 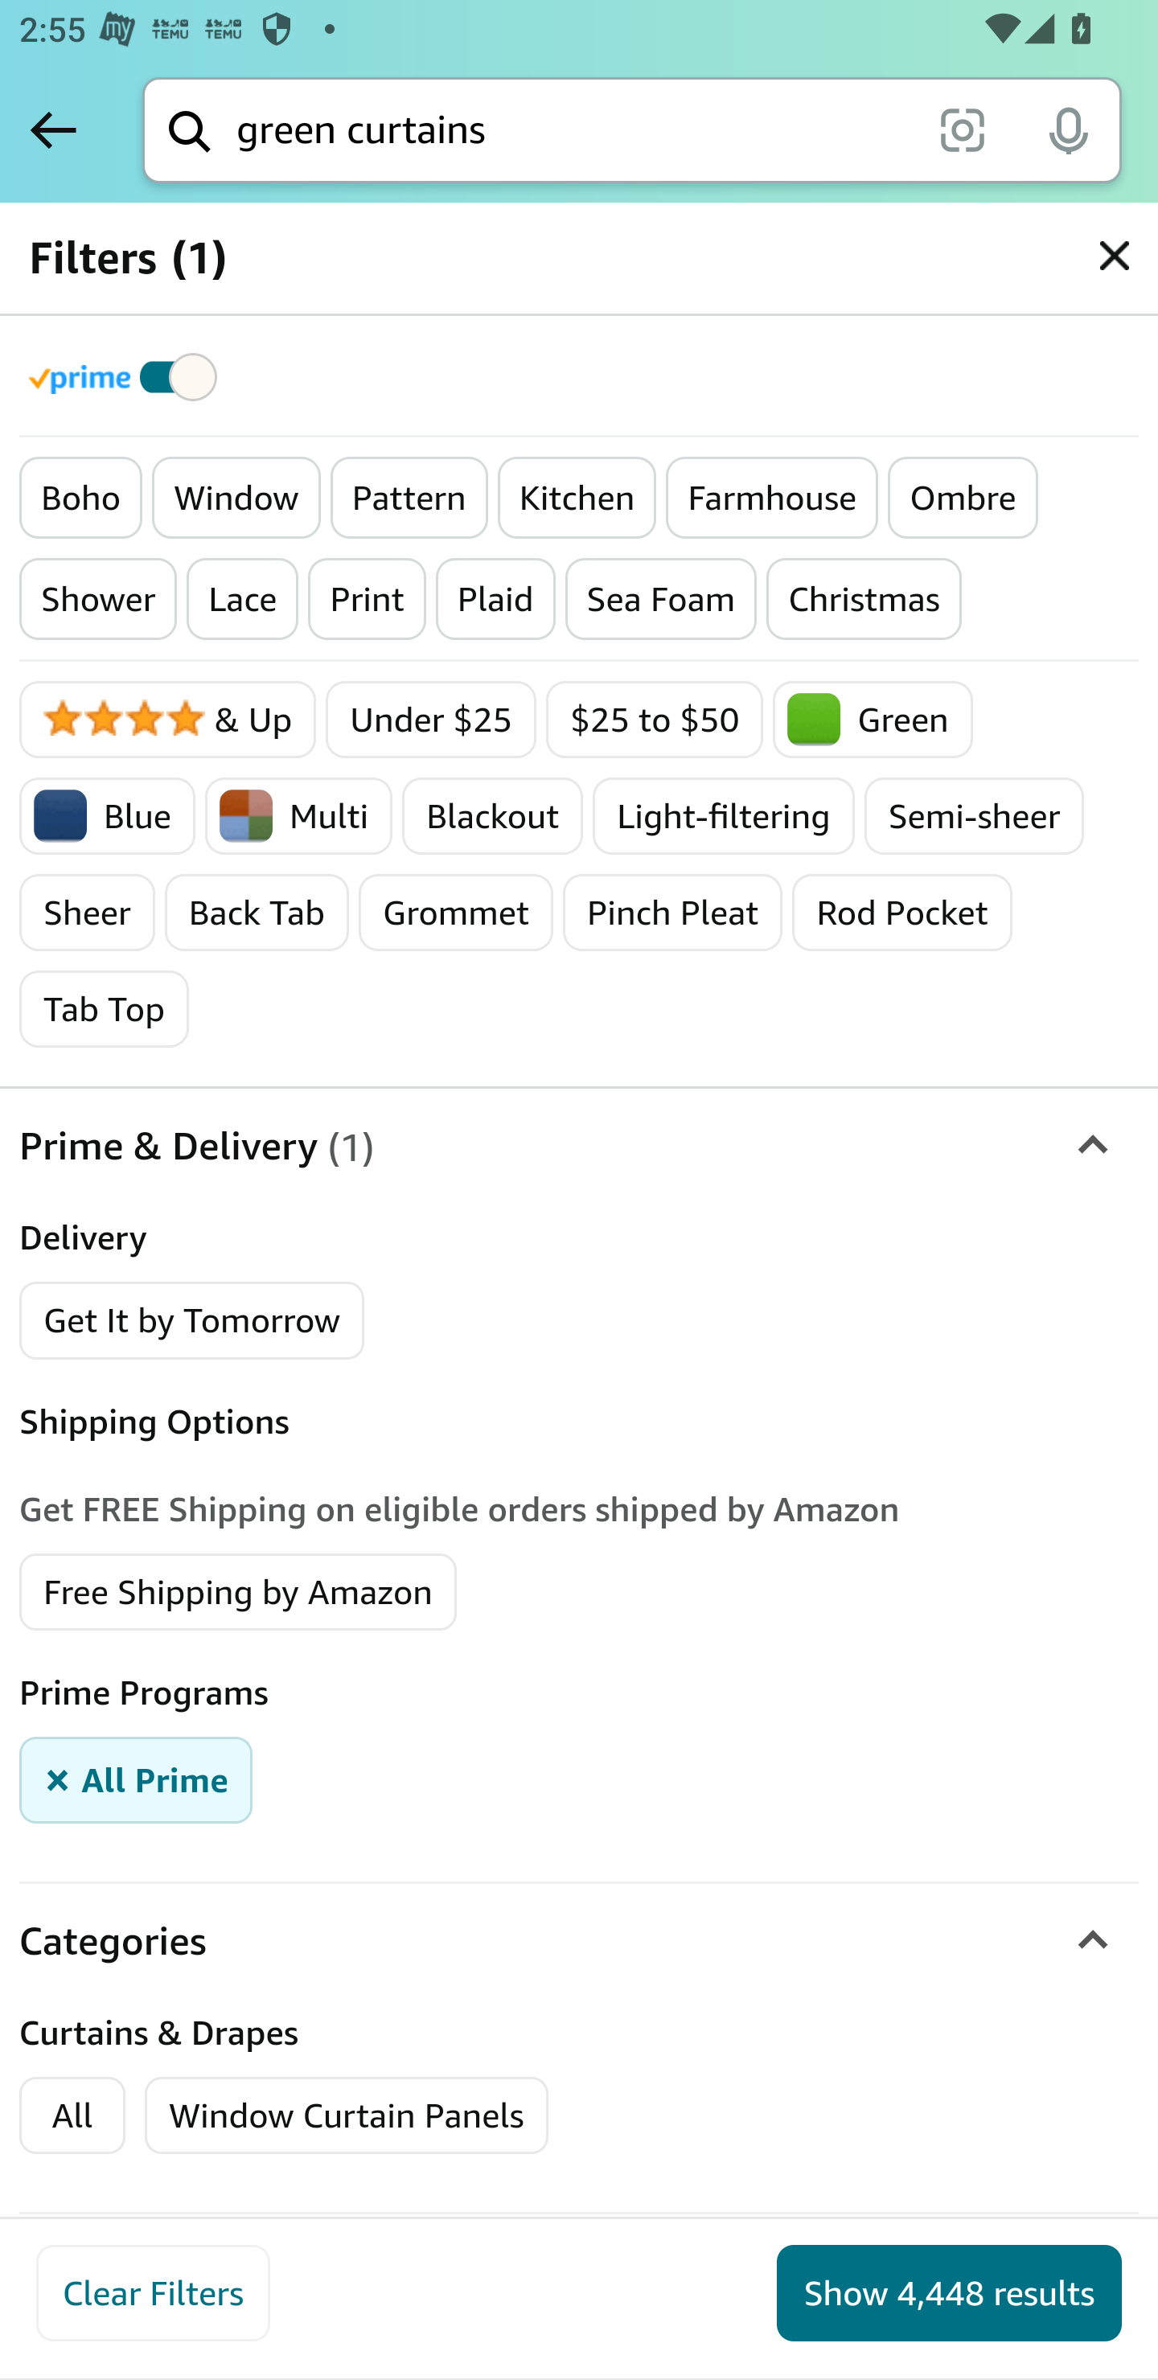 I want to click on Back, so click(x=53, y=129).